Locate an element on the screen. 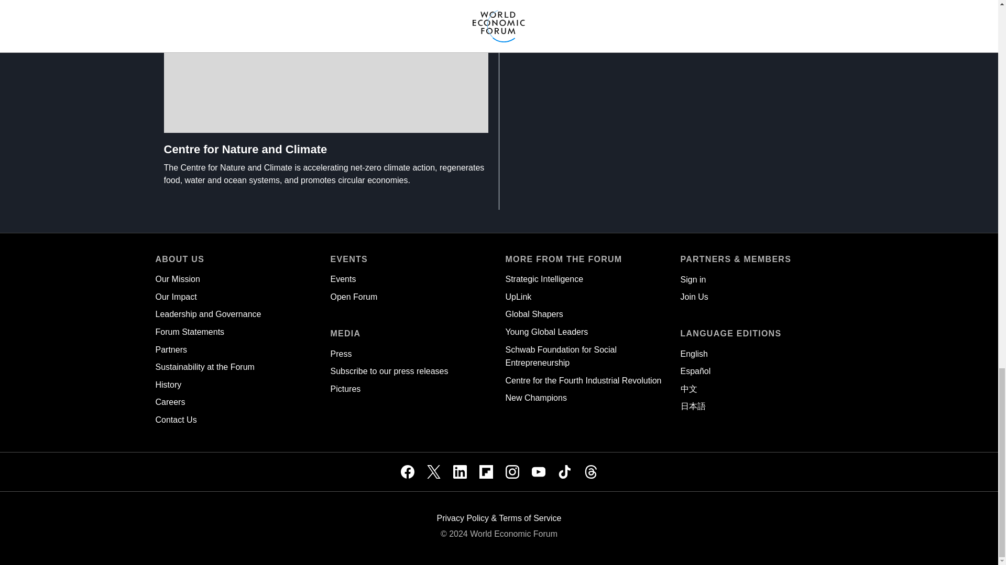  Schwab Foundation for Social Entrepreneurship is located at coordinates (561, 356).